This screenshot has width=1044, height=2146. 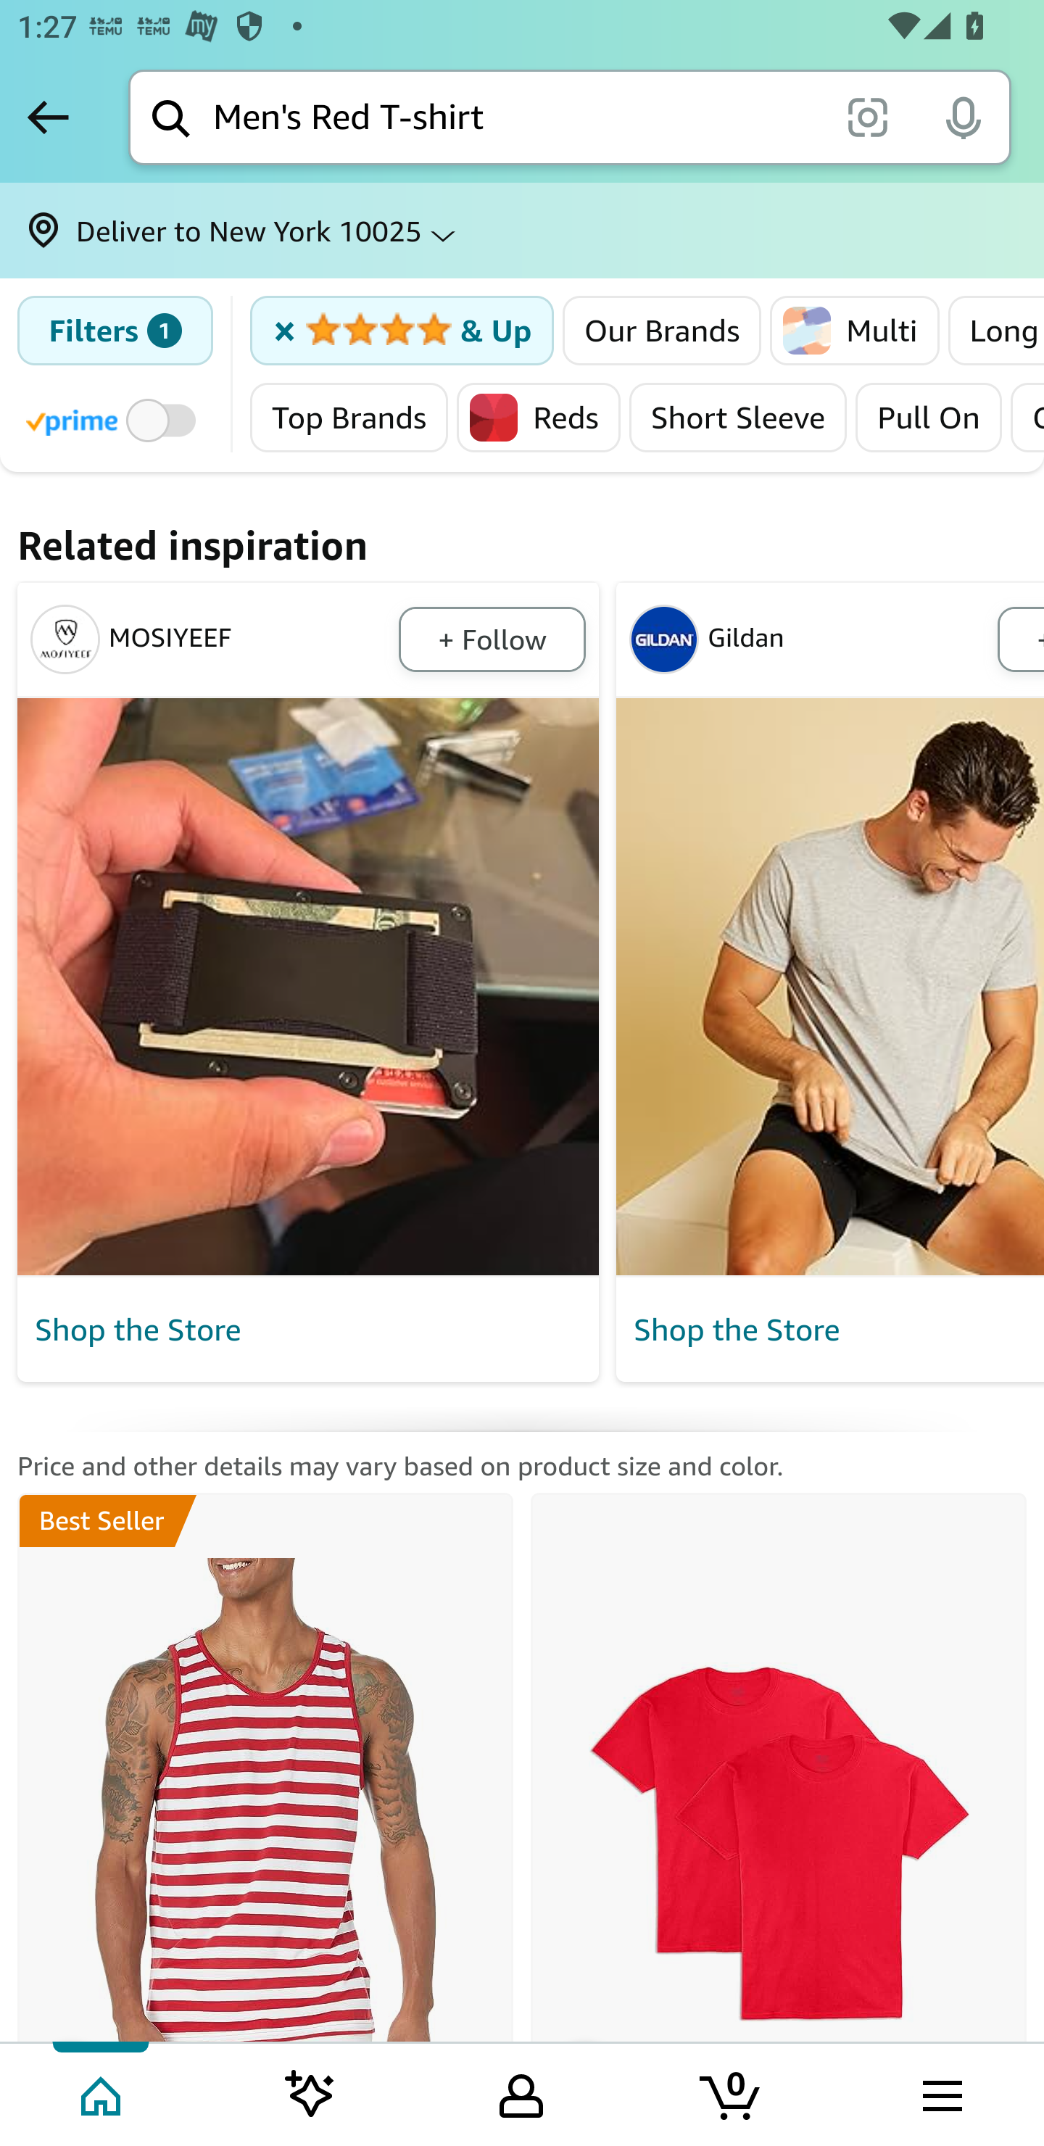 What do you see at coordinates (210, 639) in the screenshot?
I see `MOSIYEEF` at bounding box center [210, 639].